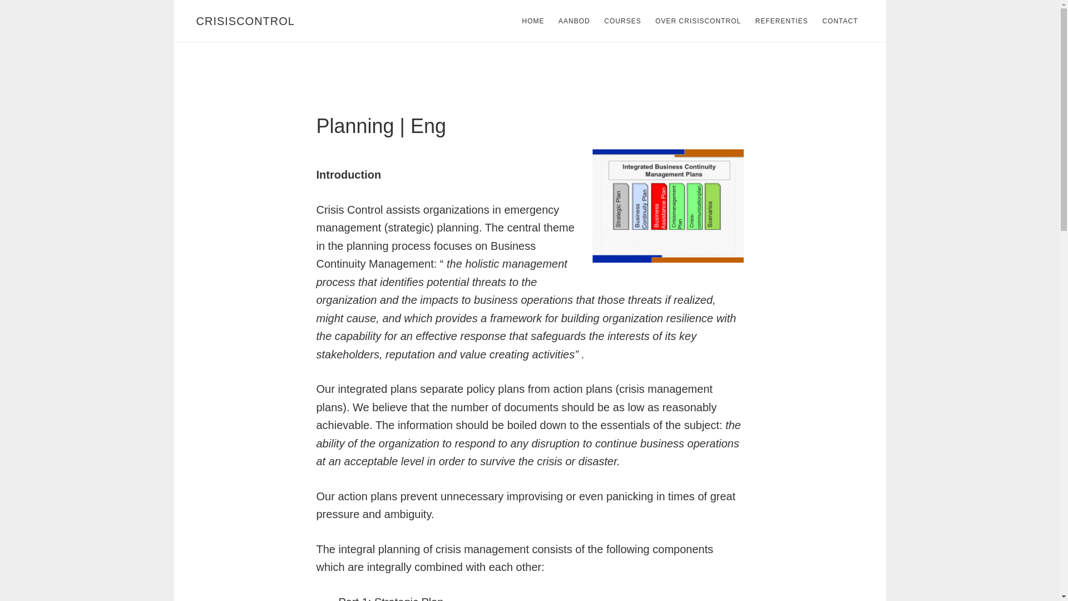  I want to click on REFERENTIES, so click(782, 21).